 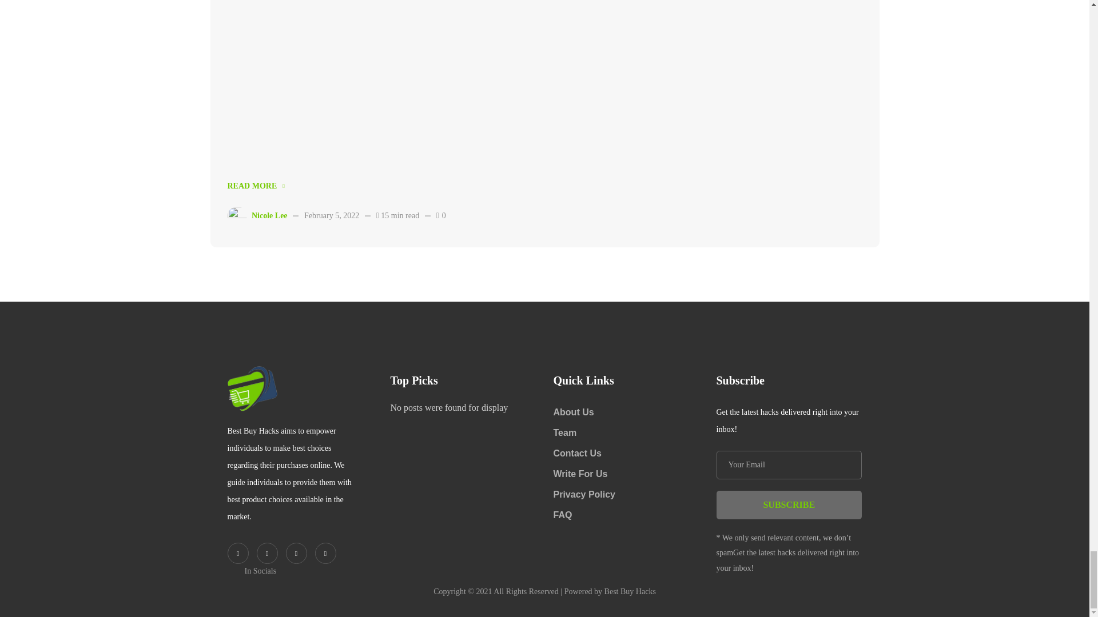 I want to click on Instagram, so click(x=325, y=553).